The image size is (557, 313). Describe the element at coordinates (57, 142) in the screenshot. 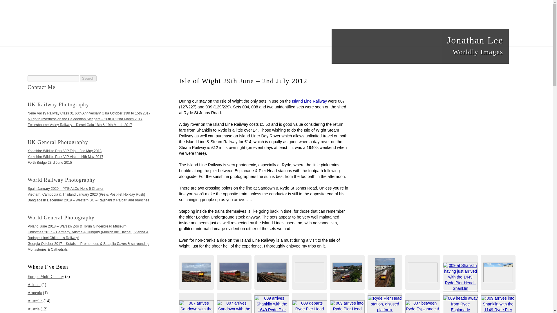

I see `UK Railway Photography` at that location.